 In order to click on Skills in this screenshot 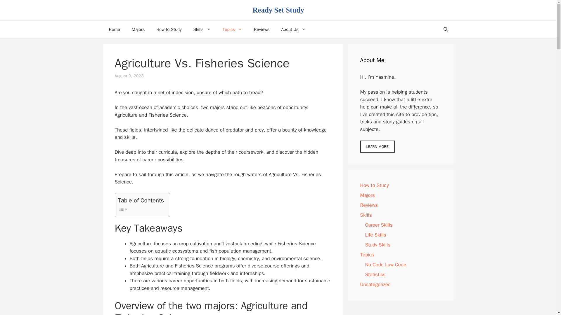, I will do `click(202, 29)`.